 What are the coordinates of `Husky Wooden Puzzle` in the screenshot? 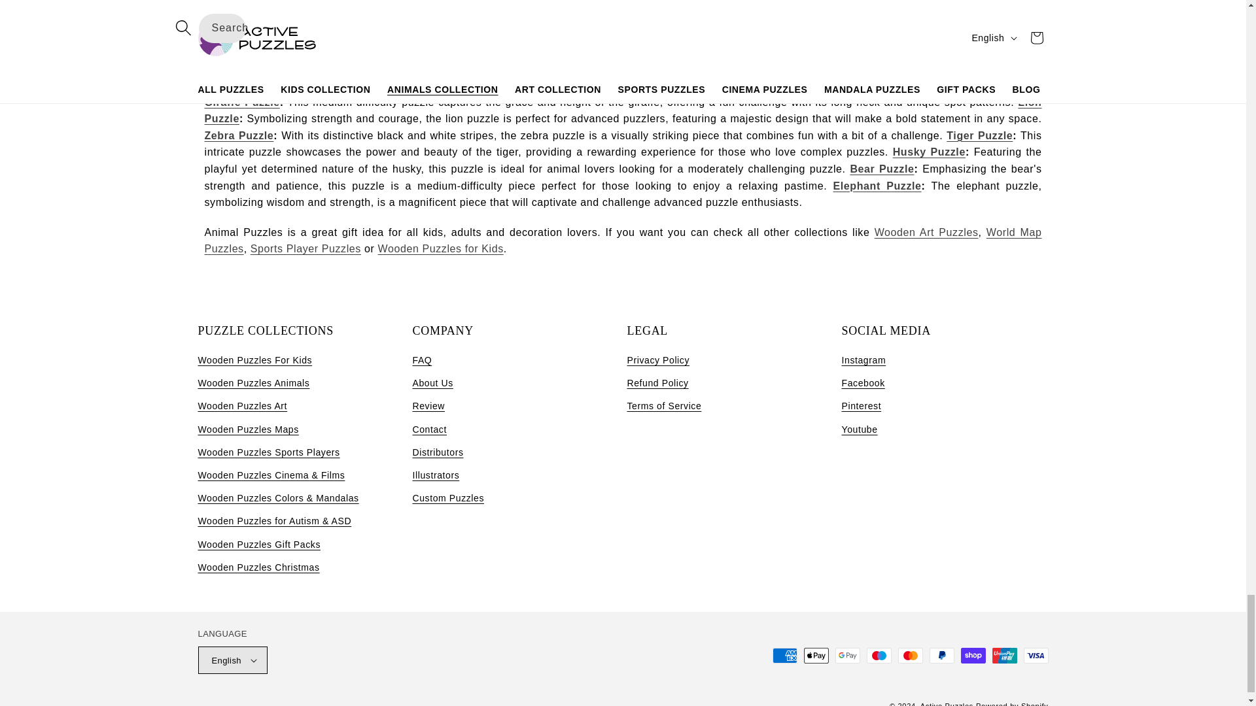 It's located at (929, 152).